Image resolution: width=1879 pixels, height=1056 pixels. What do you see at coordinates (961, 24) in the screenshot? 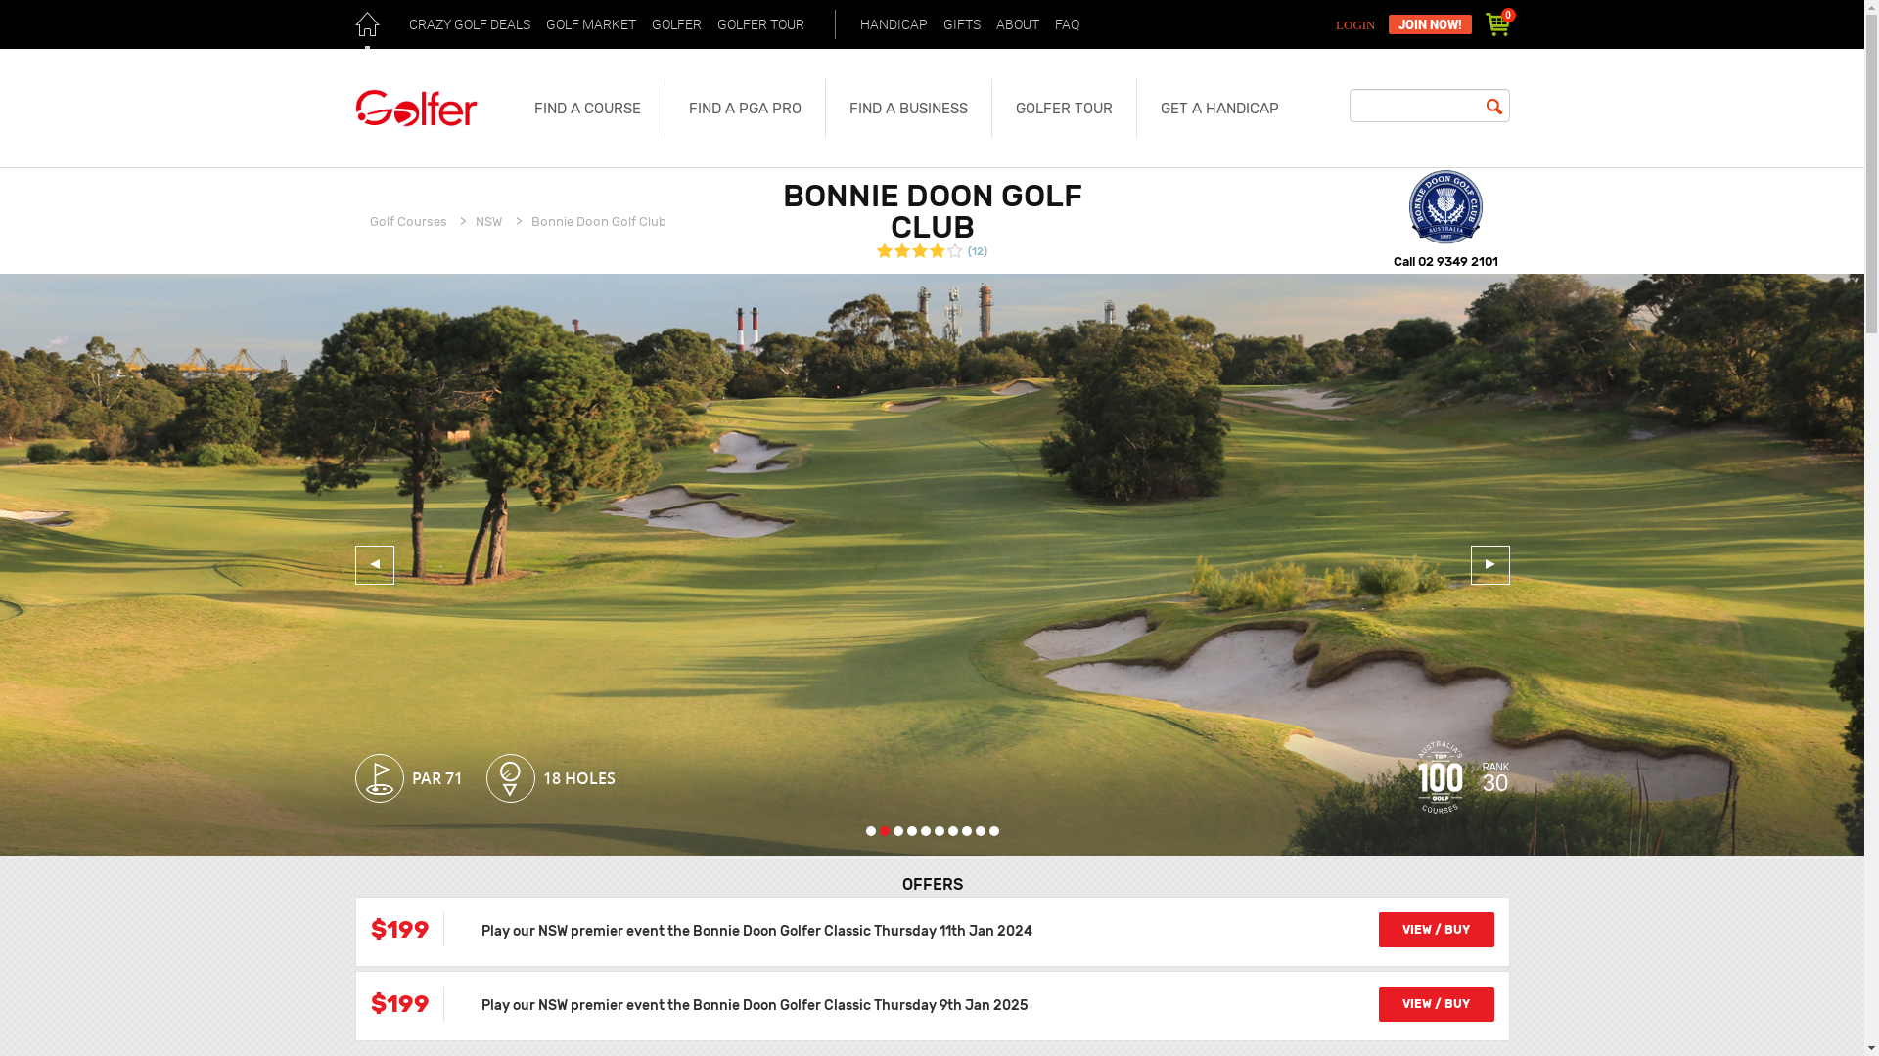
I see `GIFTS` at bounding box center [961, 24].